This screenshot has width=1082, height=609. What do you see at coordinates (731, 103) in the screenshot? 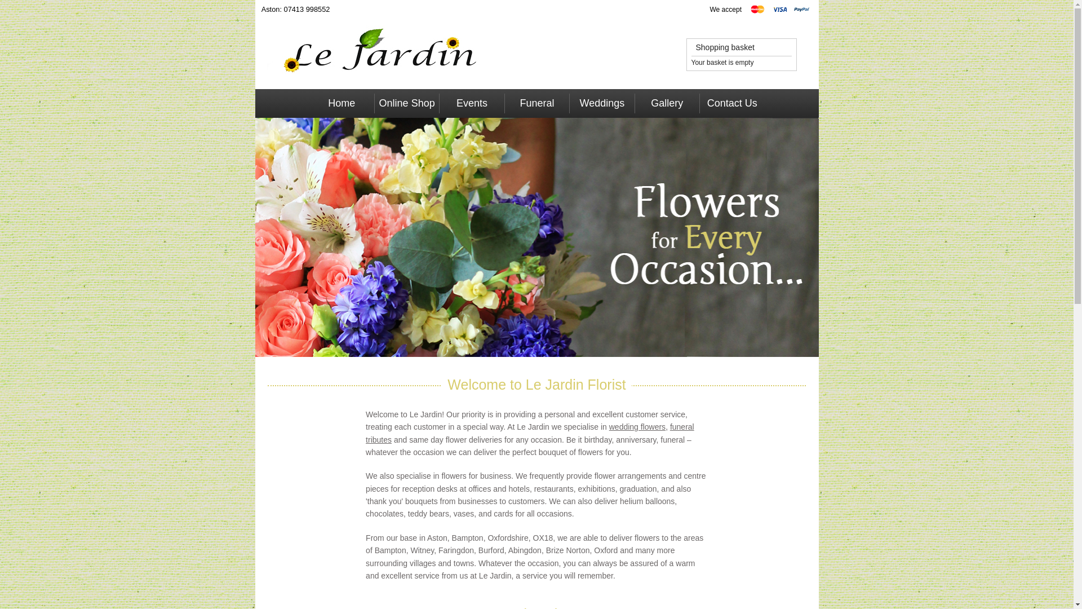
I see `Contact Us` at bounding box center [731, 103].